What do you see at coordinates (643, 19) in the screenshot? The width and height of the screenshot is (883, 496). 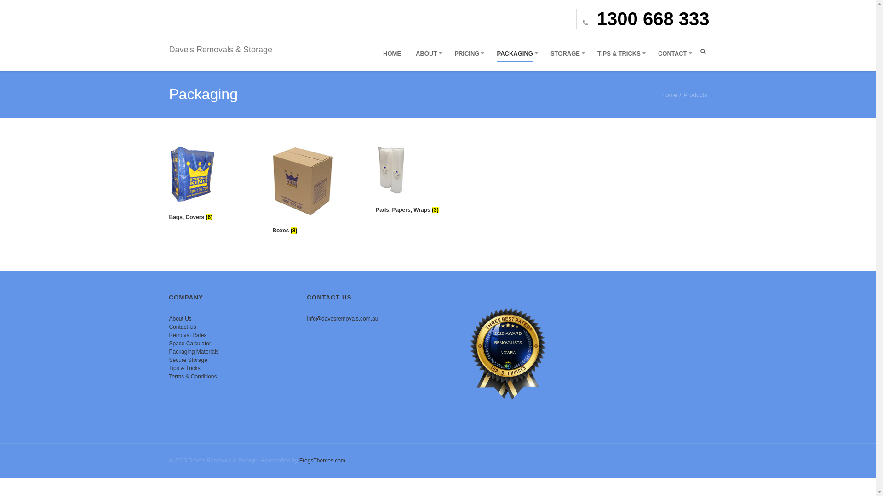 I see `1300 668 333` at bounding box center [643, 19].